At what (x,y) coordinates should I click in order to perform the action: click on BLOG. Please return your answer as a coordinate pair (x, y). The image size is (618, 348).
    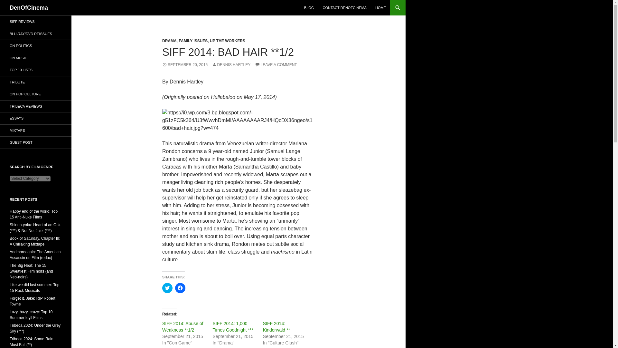
    Looking at the image, I should click on (309, 8).